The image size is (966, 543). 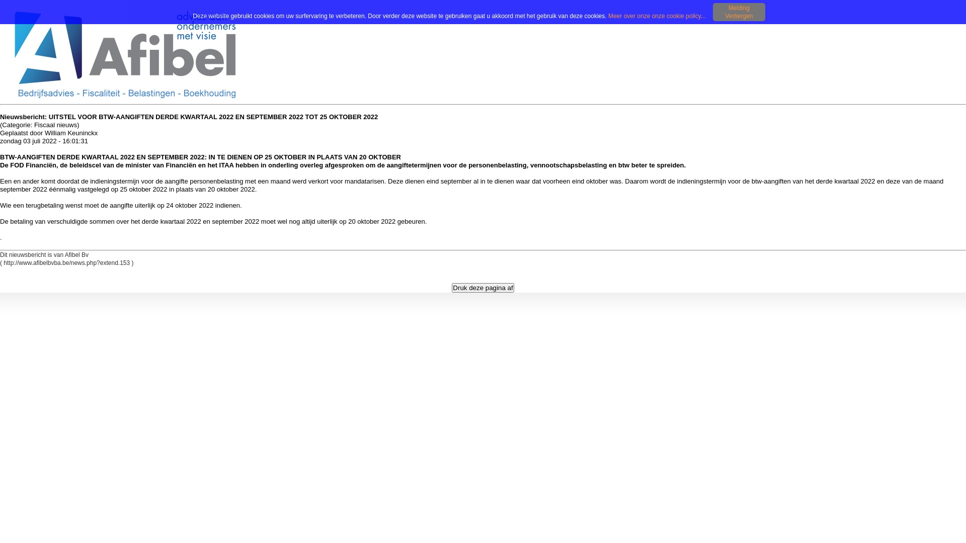 I want to click on Druk deze pagina af, so click(x=483, y=288).